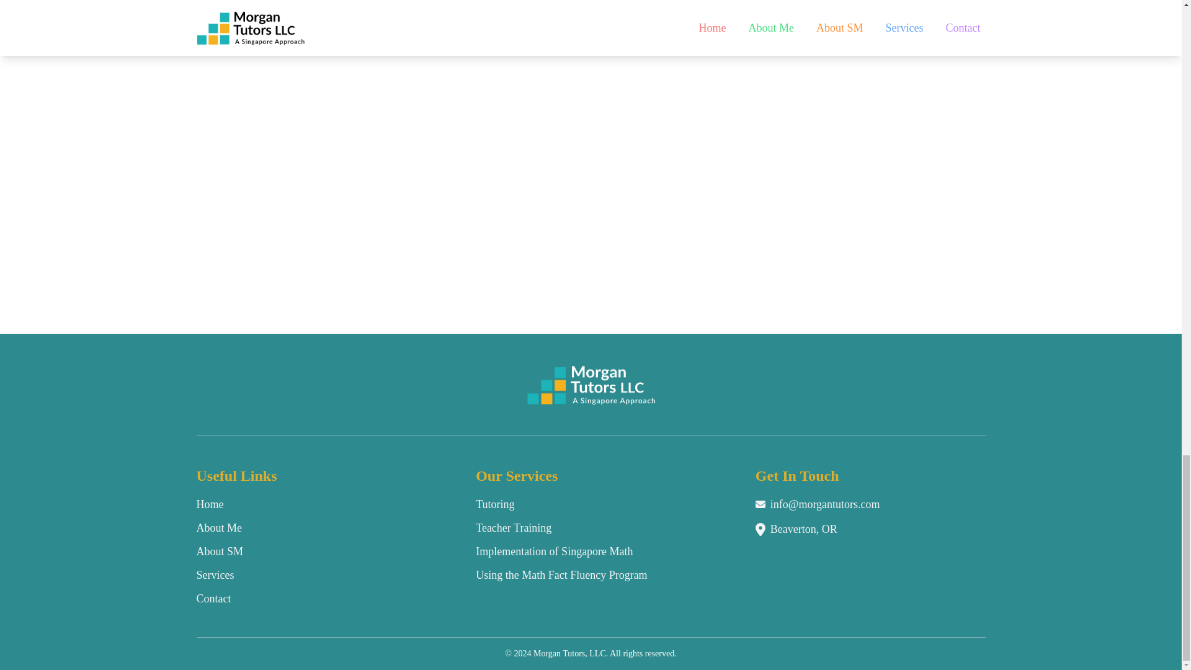 Image resolution: width=1191 pixels, height=670 pixels. What do you see at coordinates (215, 574) in the screenshot?
I see `Services` at bounding box center [215, 574].